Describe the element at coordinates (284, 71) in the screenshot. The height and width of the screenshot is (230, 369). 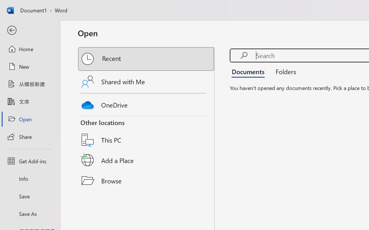
I see `Folders` at that location.